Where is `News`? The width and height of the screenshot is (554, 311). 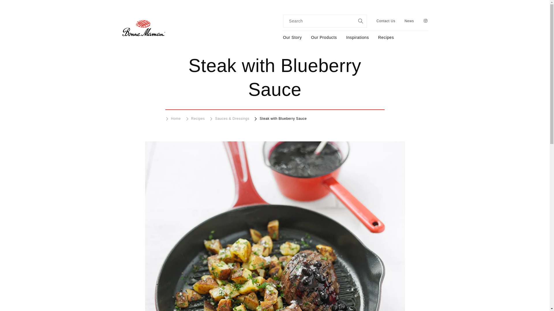 News is located at coordinates (409, 21).